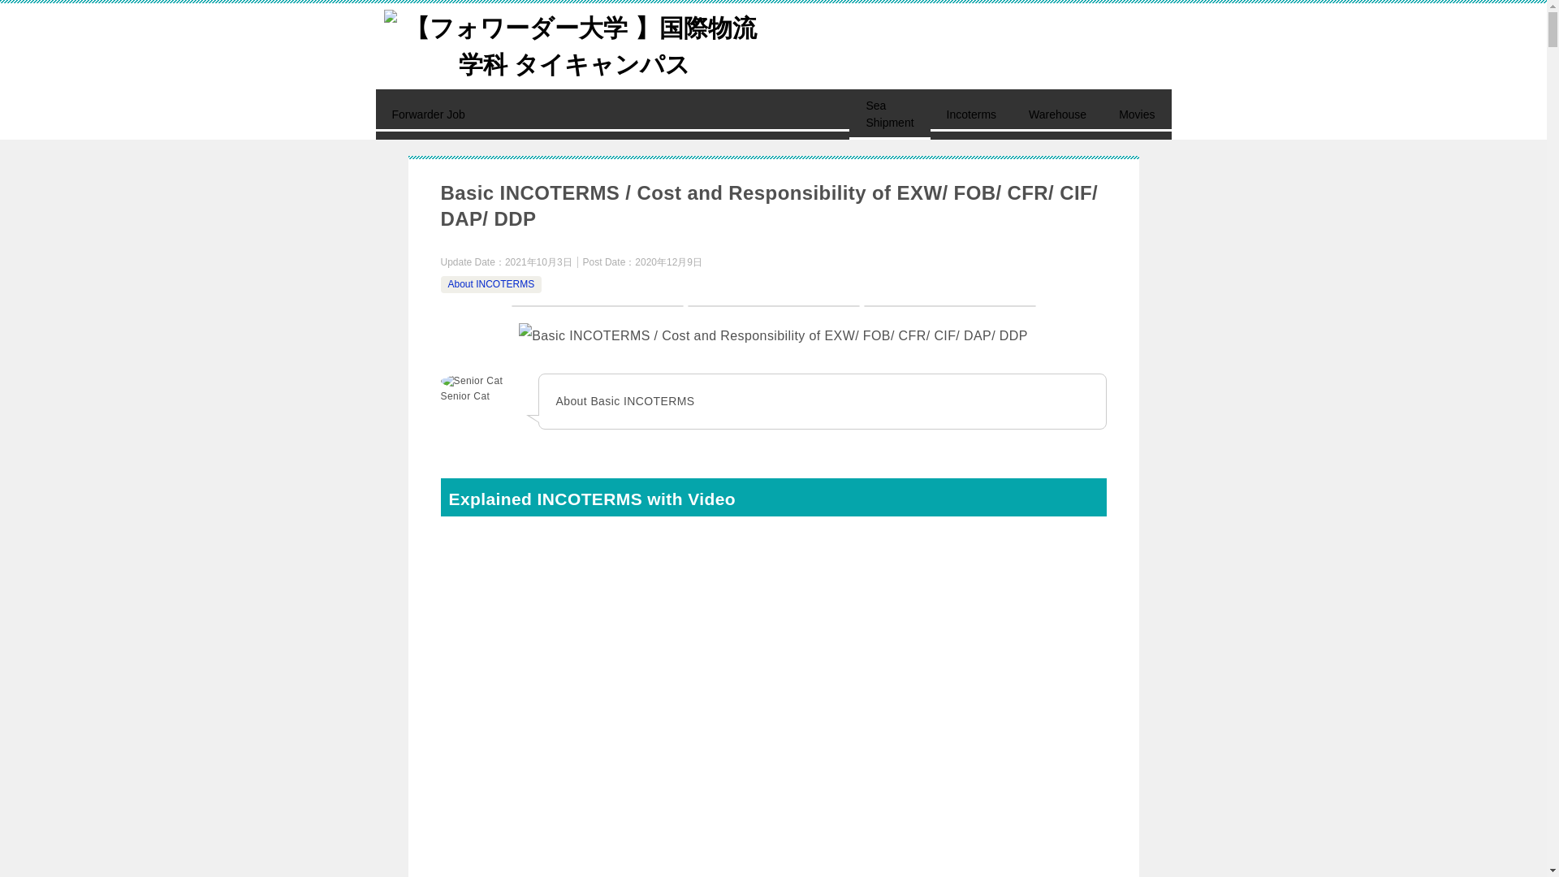 The width and height of the screenshot is (1559, 877). Describe the element at coordinates (971, 114) in the screenshot. I see `Incoterms` at that location.